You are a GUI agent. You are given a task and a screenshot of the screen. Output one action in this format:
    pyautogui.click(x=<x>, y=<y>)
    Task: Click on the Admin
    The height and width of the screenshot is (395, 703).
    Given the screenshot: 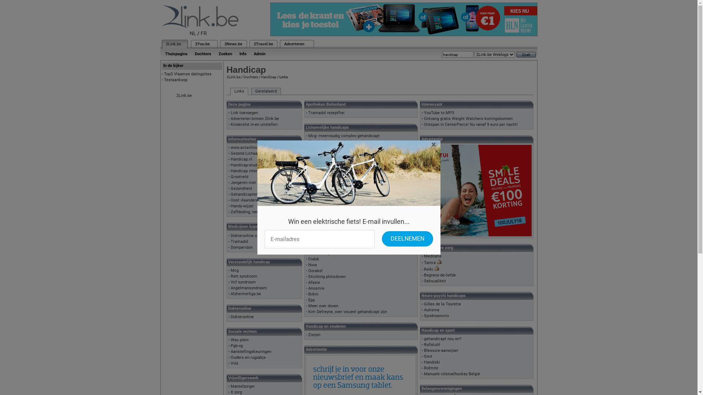 What is the action you would take?
    pyautogui.click(x=259, y=54)
    